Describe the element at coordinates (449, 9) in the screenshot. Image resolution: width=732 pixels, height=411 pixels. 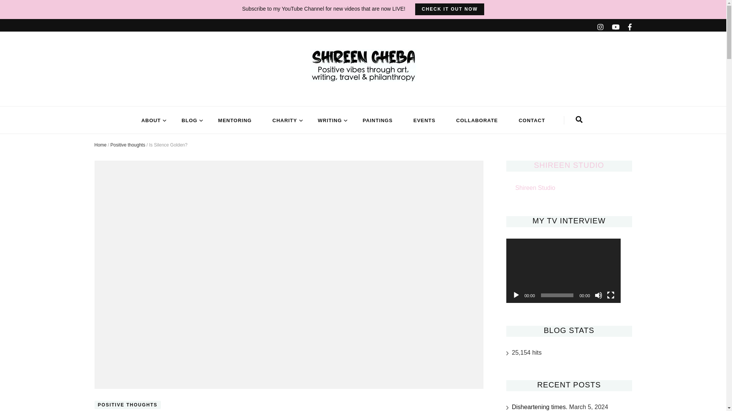
I see `CHECK IT OUT NOW` at that location.